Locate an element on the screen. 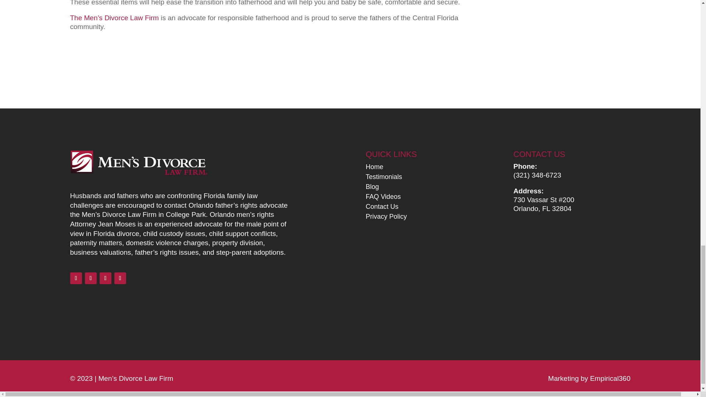 Image resolution: width=706 pixels, height=397 pixels. Follow on Facebook is located at coordinates (76, 278).